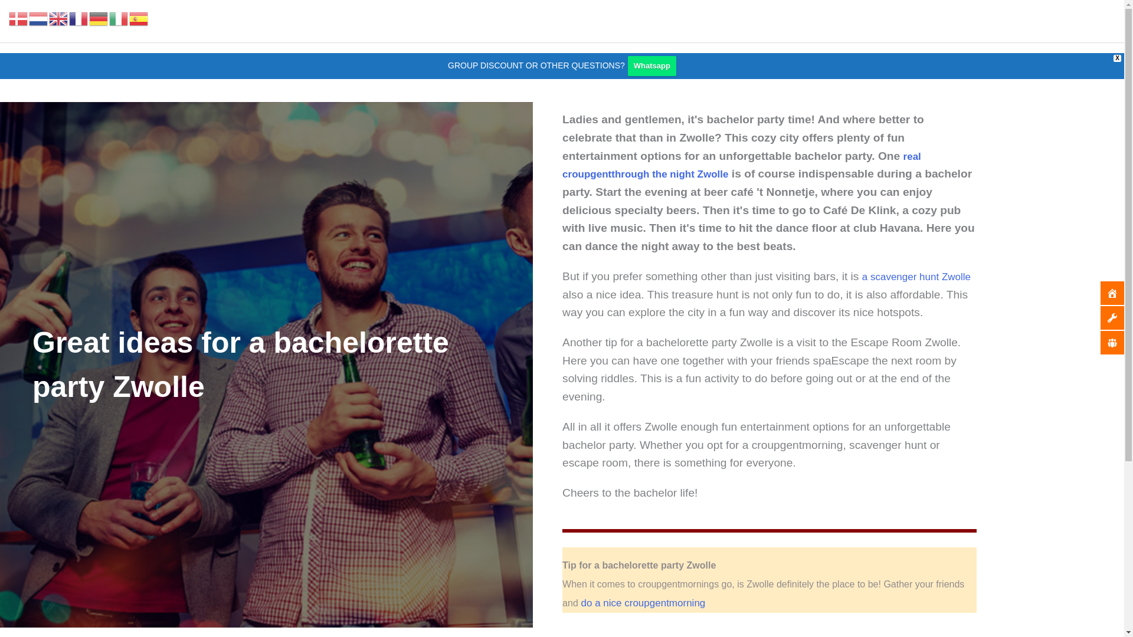  Describe the element at coordinates (139, 18) in the screenshot. I see `Spanish` at that location.